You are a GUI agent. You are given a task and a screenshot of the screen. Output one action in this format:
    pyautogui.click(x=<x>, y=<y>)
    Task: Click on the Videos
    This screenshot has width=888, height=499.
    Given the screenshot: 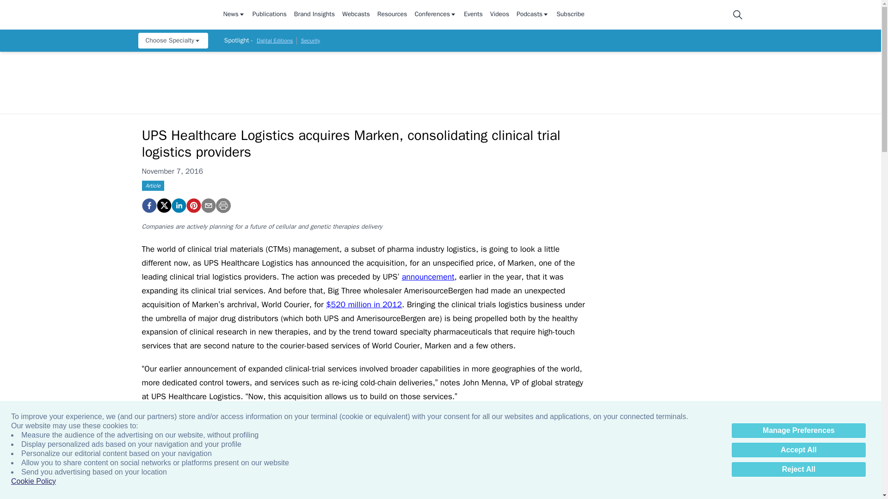 What is the action you would take?
    pyautogui.click(x=499, y=15)
    